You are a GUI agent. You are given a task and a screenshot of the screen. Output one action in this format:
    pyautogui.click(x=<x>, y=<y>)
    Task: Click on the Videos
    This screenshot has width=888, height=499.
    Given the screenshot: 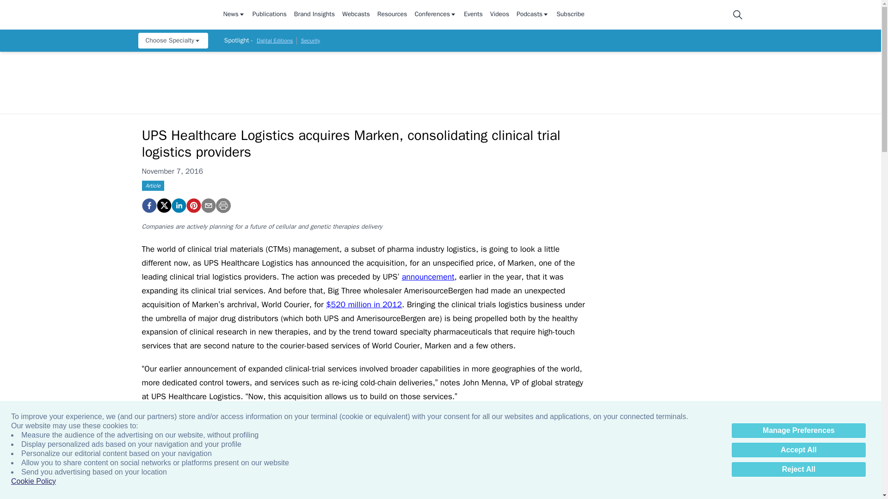 What is the action you would take?
    pyautogui.click(x=499, y=15)
    